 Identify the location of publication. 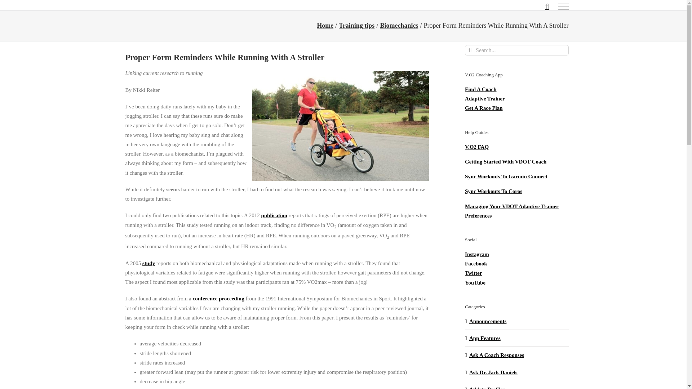
(275, 215).